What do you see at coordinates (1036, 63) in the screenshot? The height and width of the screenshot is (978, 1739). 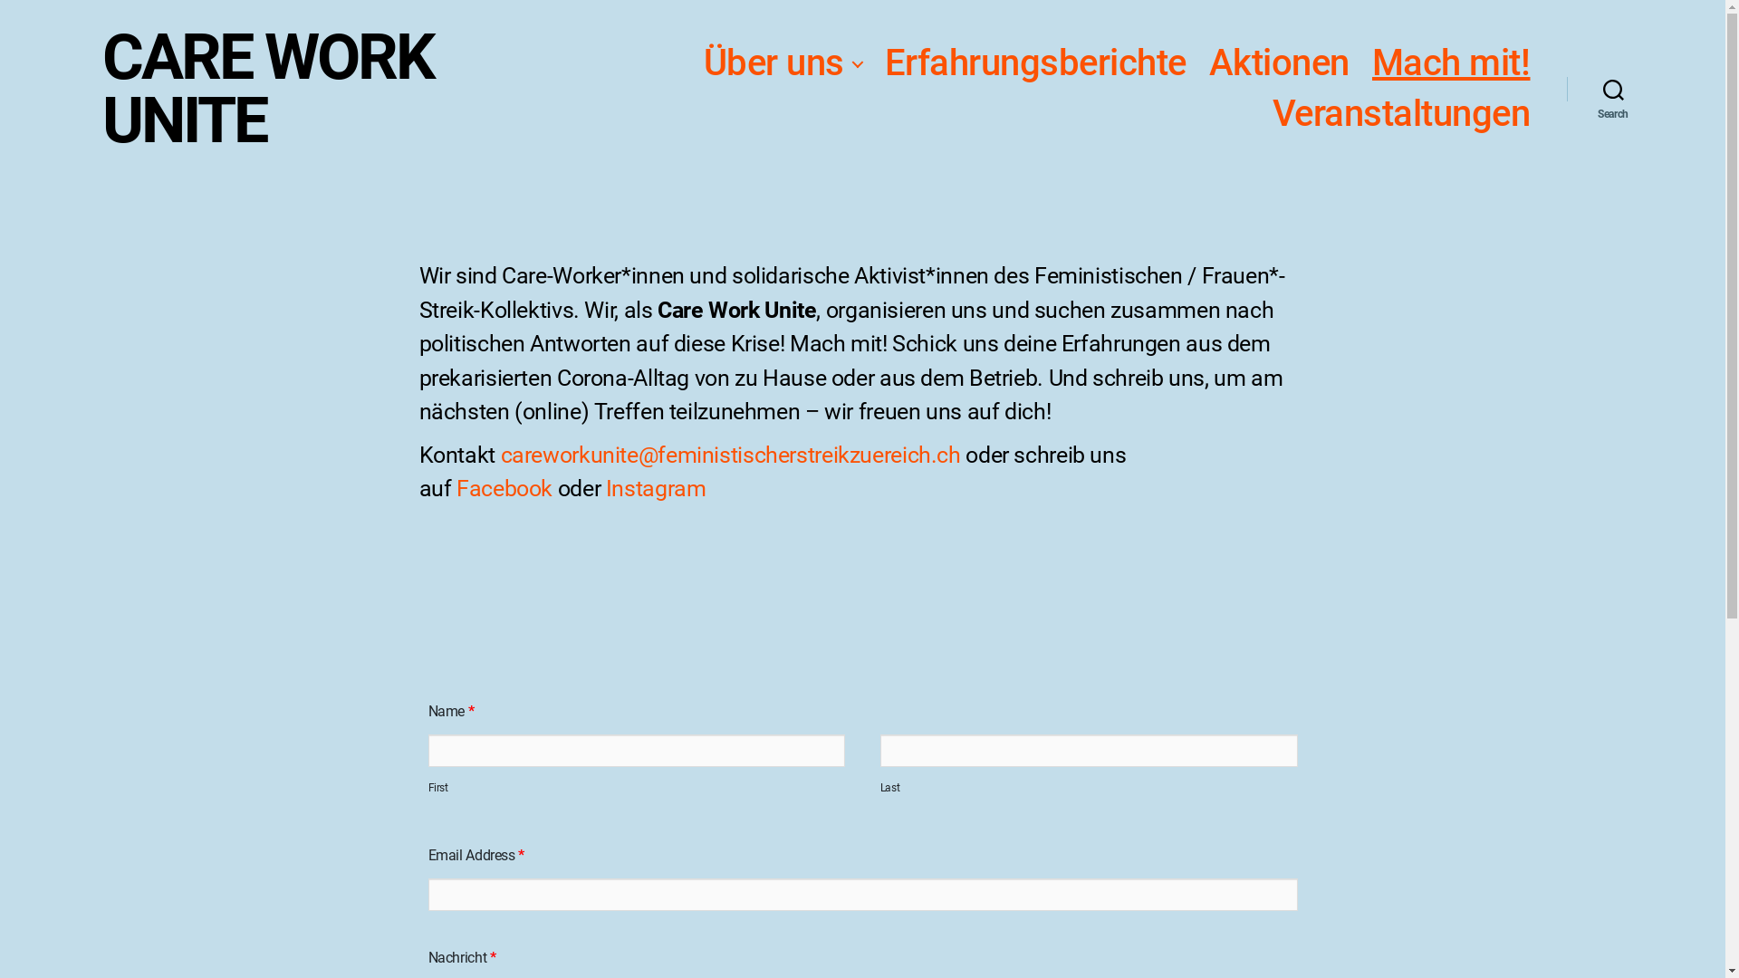 I see `Erfahrungsberichte` at bounding box center [1036, 63].